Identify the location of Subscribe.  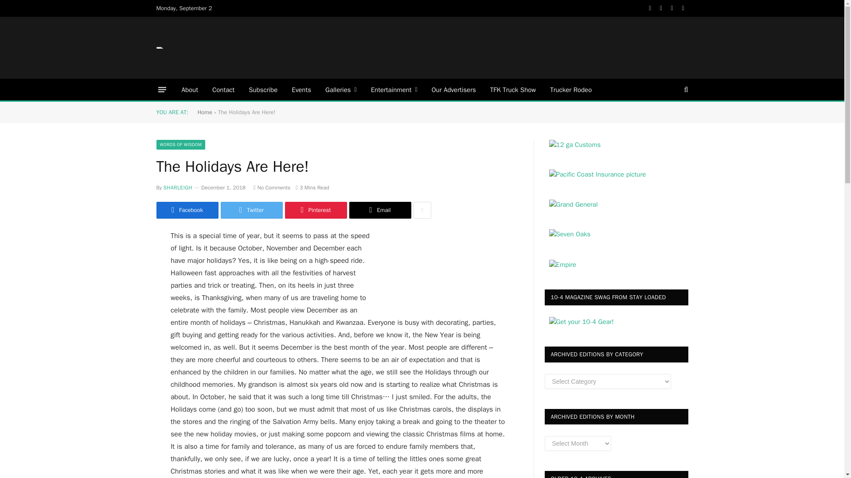
(263, 89).